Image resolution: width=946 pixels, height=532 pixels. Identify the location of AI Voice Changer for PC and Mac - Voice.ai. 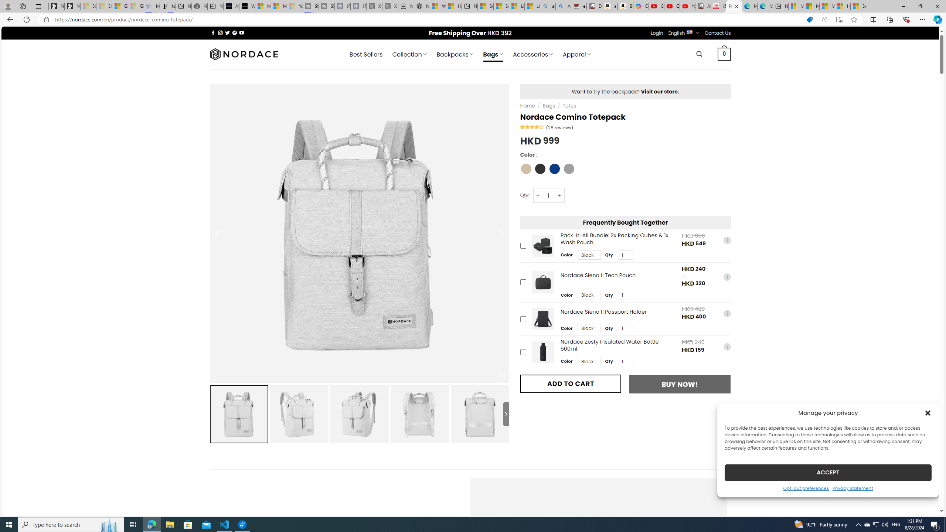
(231, 6).